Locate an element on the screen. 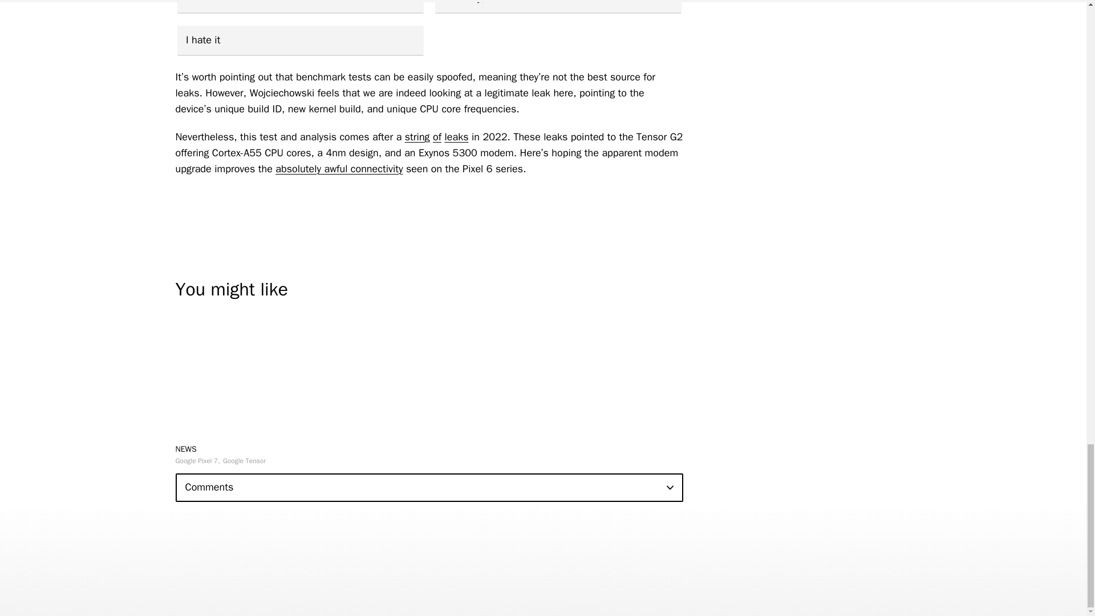 Image resolution: width=1095 pixels, height=616 pixels. string is located at coordinates (417, 136).